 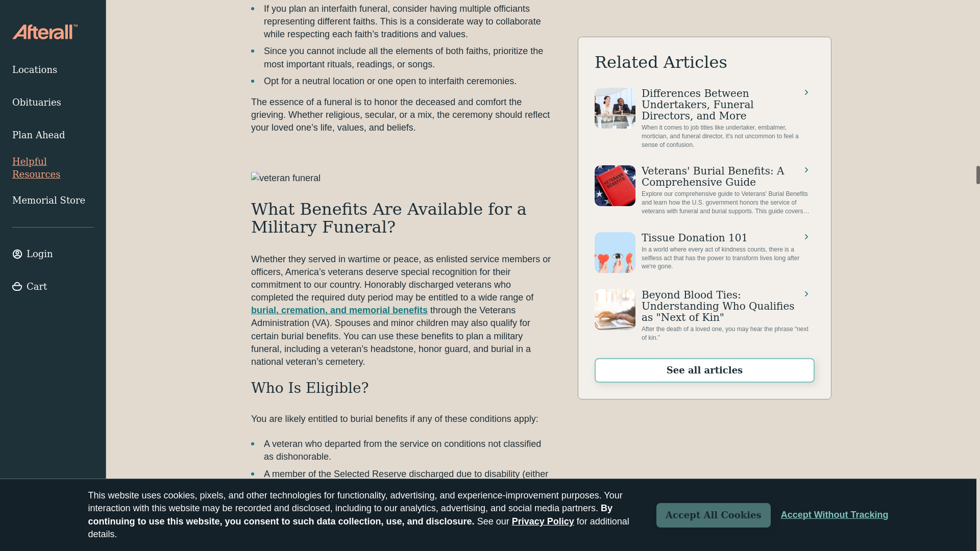 What do you see at coordinates (339, 310) in the screenshot?
I see `burial, cremation, and memorial benefits` at bounding box center [339, 310].